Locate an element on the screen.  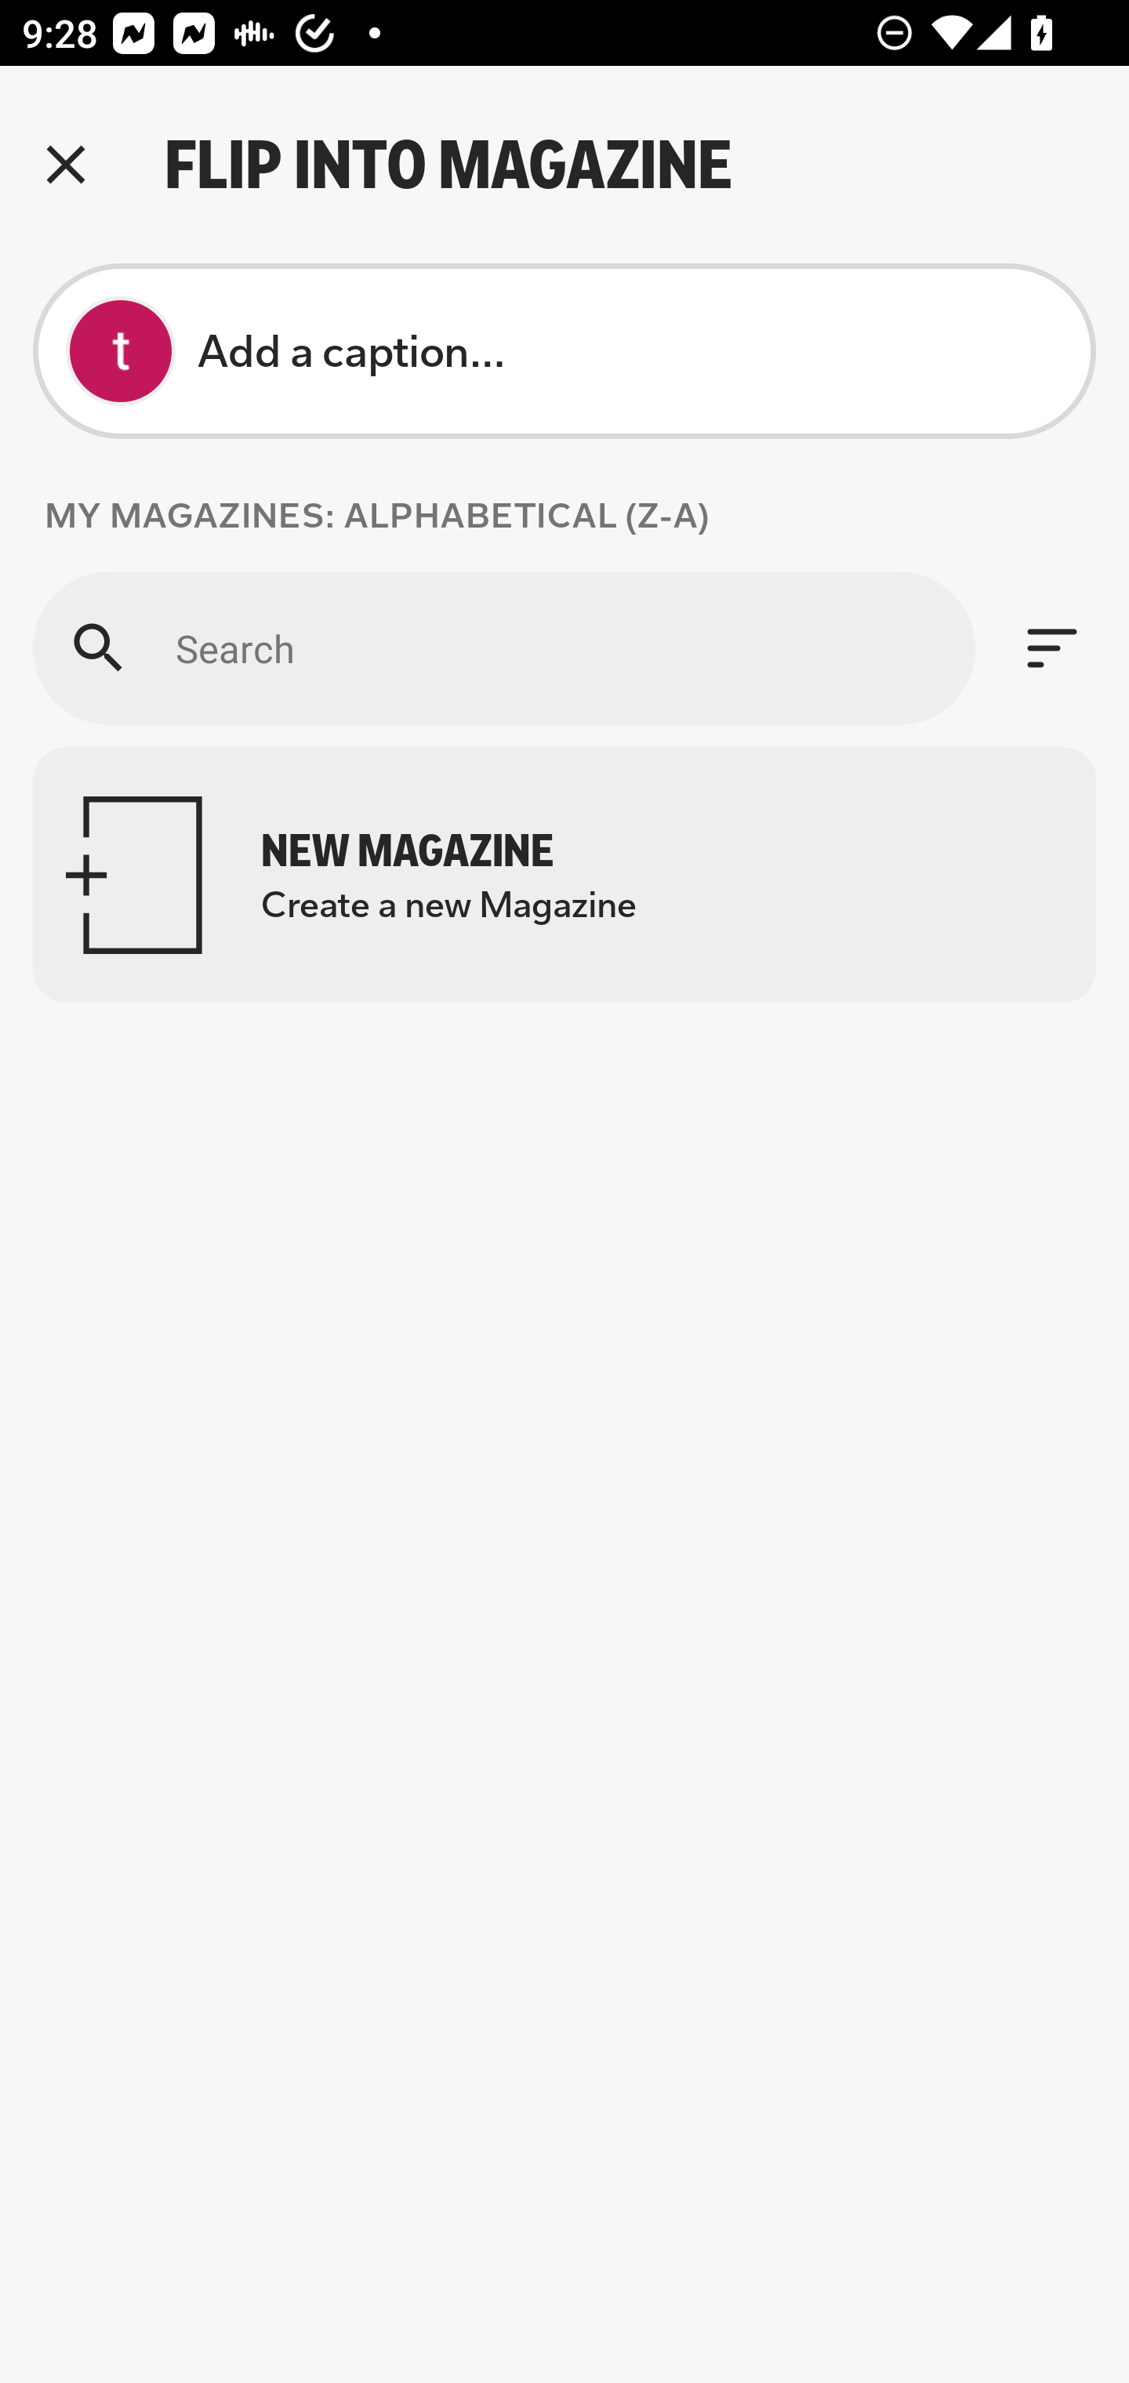
NEW MAGAZINE Create a new Magazine is located at coordinates (564, 875).